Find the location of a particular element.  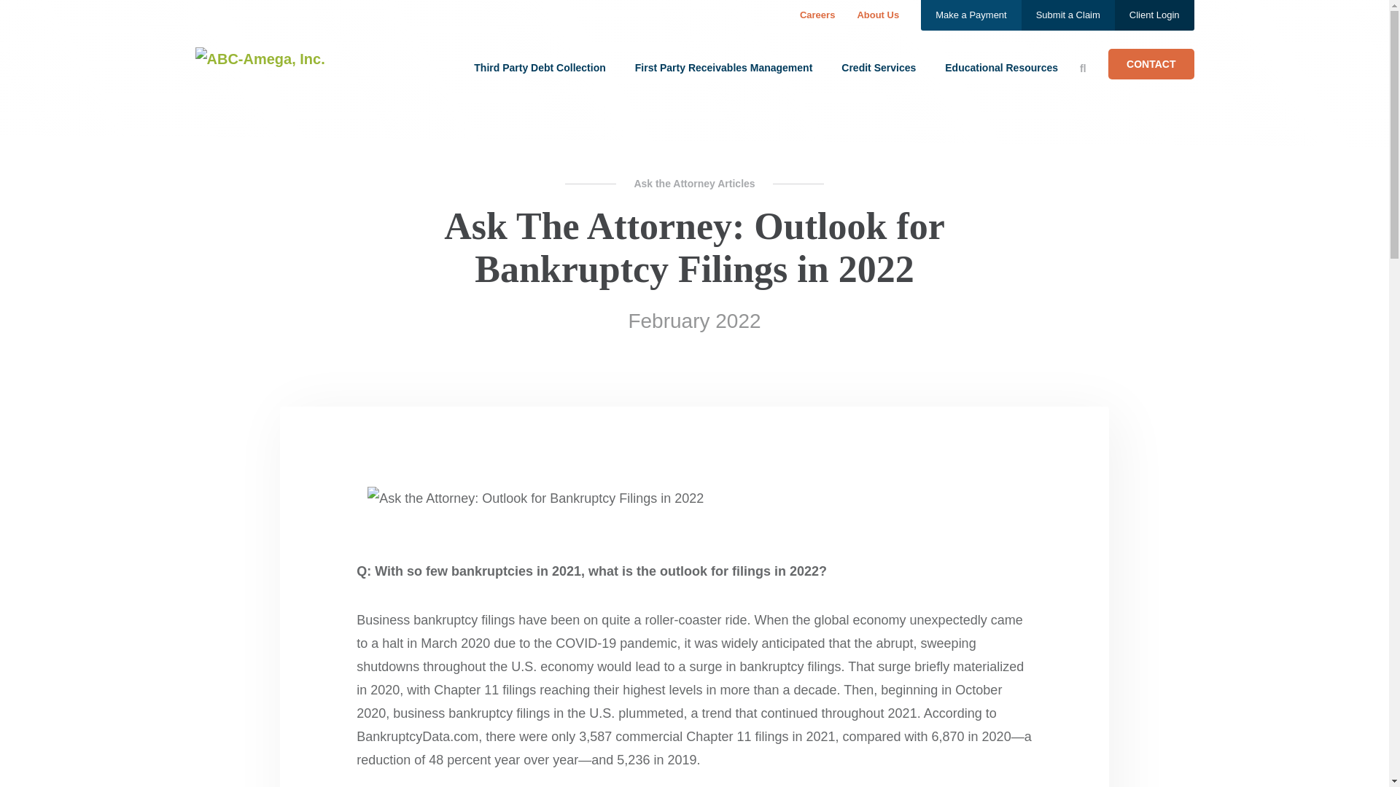

Careers is located at coordinates (817, 15).